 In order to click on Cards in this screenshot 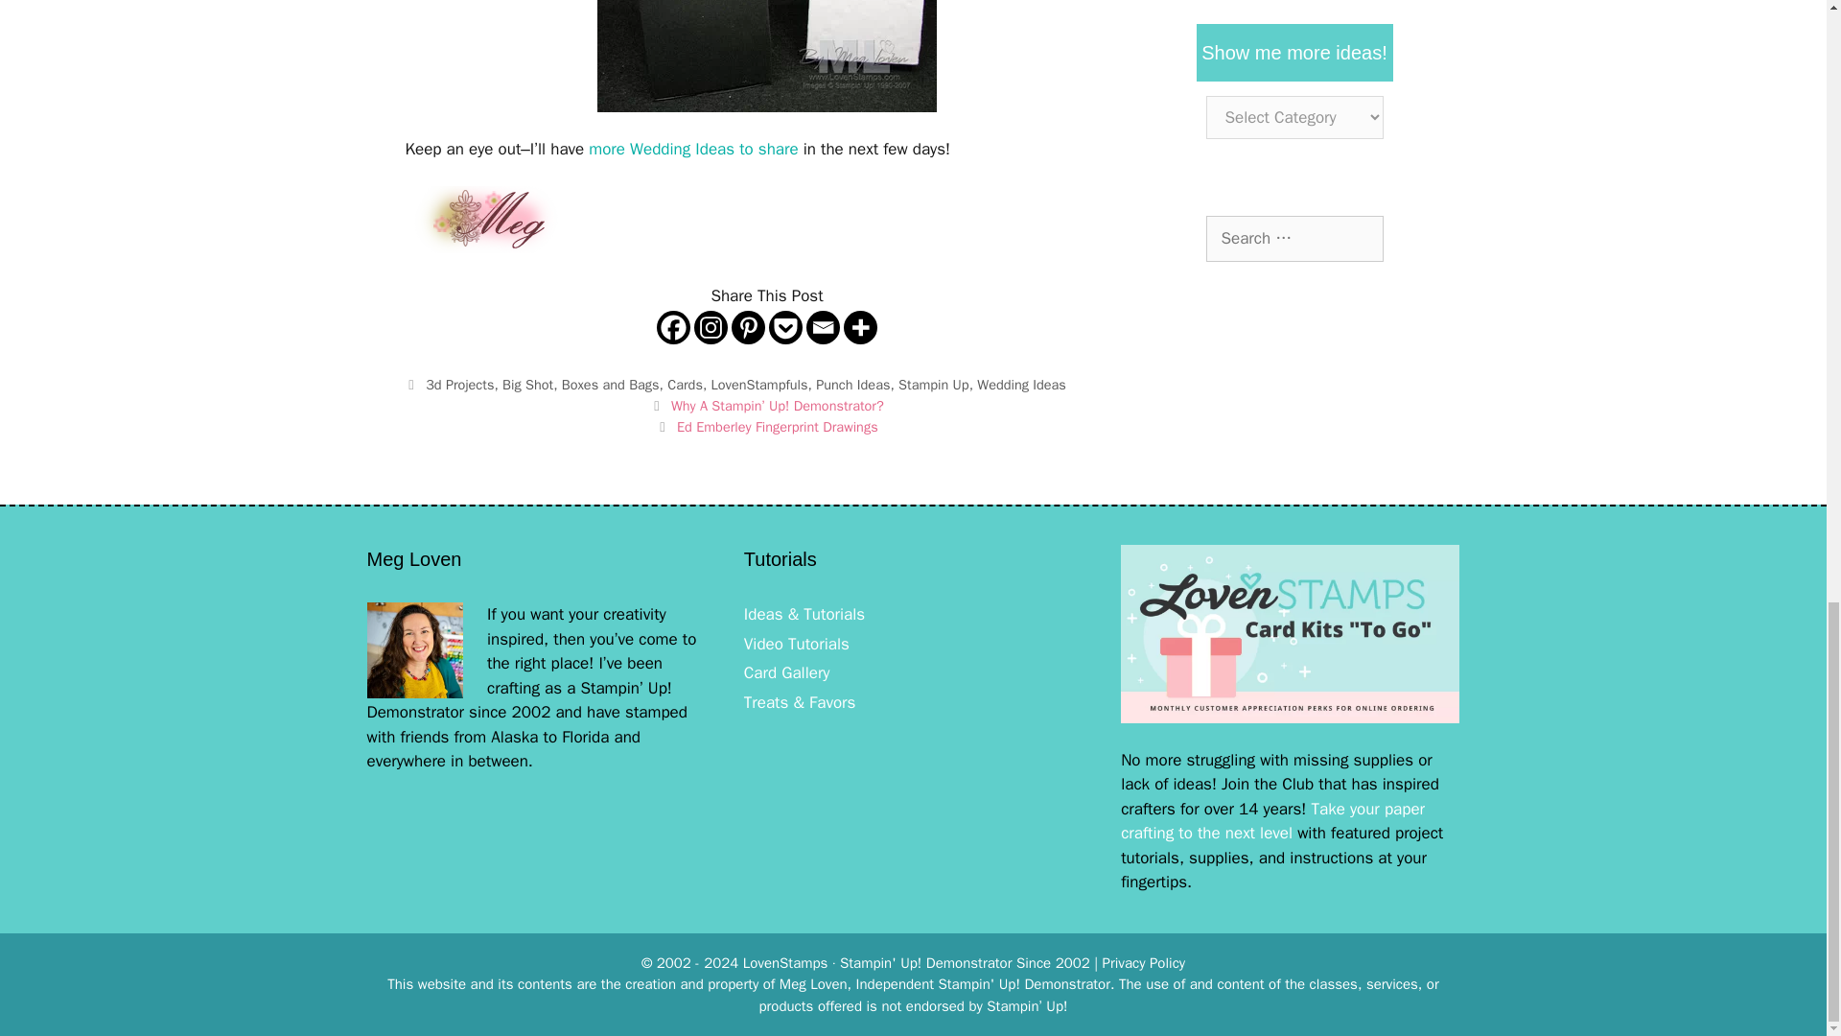, I will do `click(685, 385)`.